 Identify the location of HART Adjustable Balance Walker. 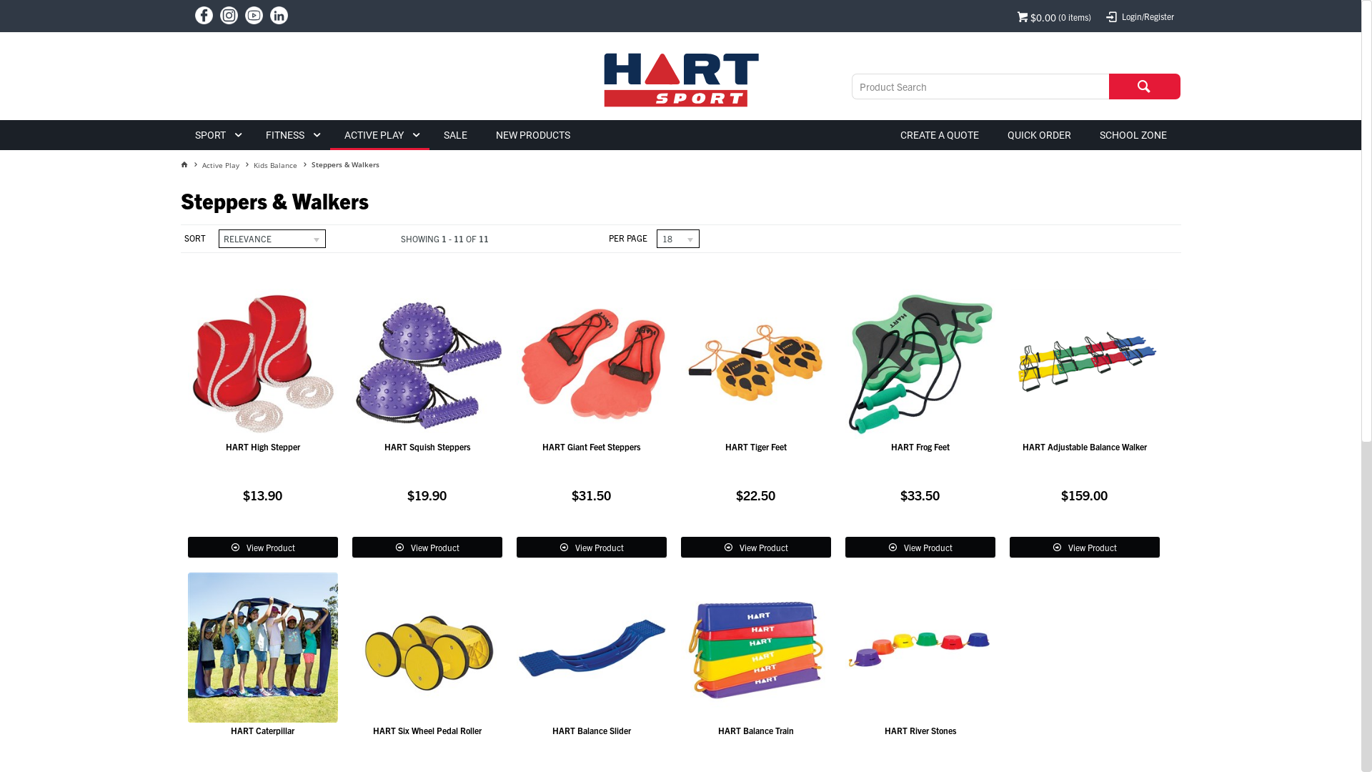
(1084, 446).